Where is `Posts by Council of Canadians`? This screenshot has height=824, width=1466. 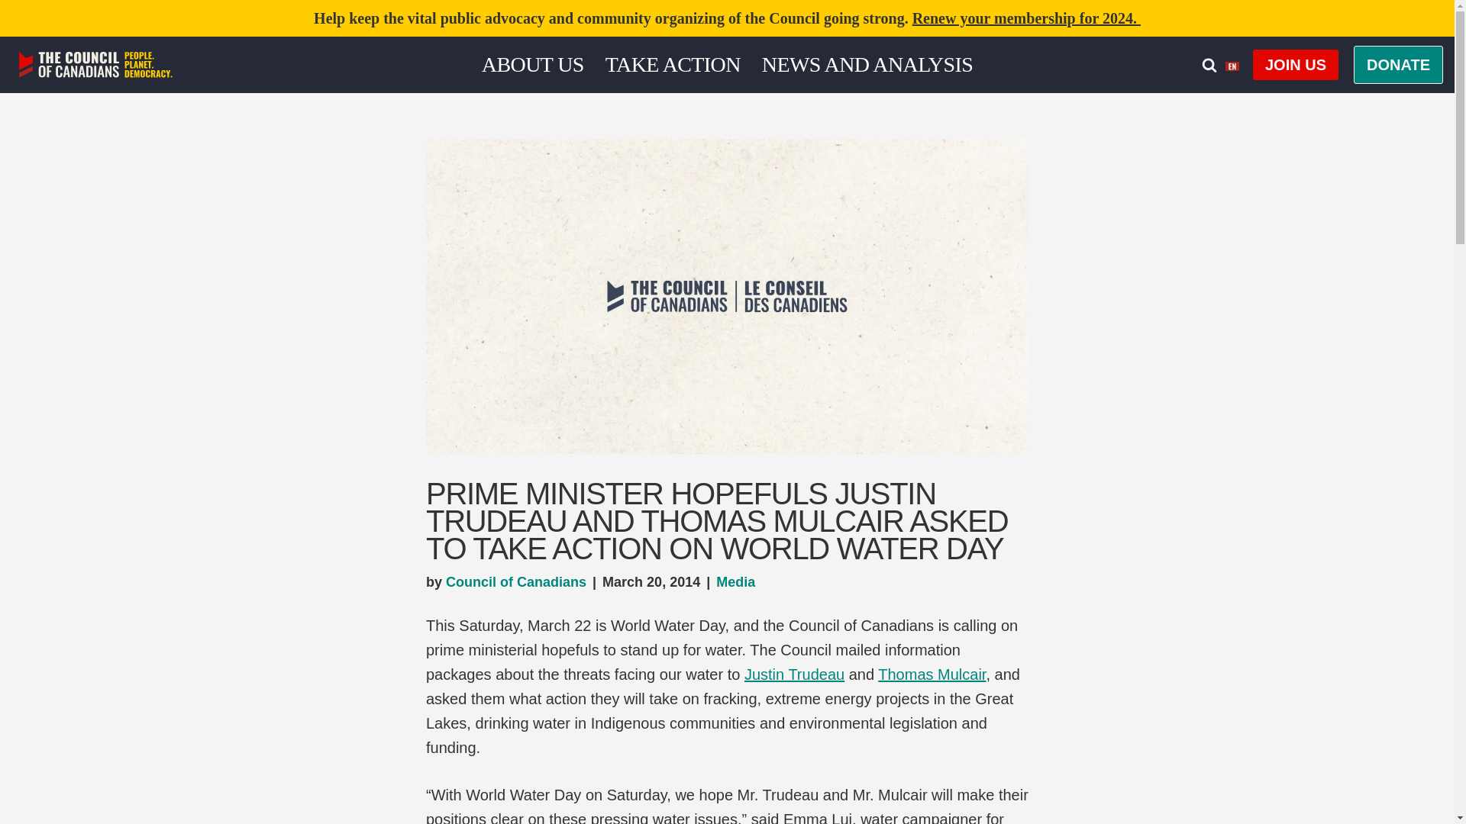
Posts by Council of Canadians is located at coordinates (516, 581).